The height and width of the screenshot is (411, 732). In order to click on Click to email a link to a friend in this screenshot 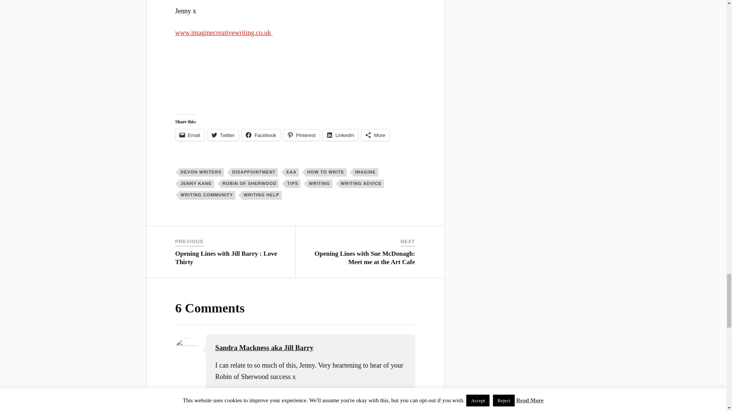, I will do `click(190, 135)`.